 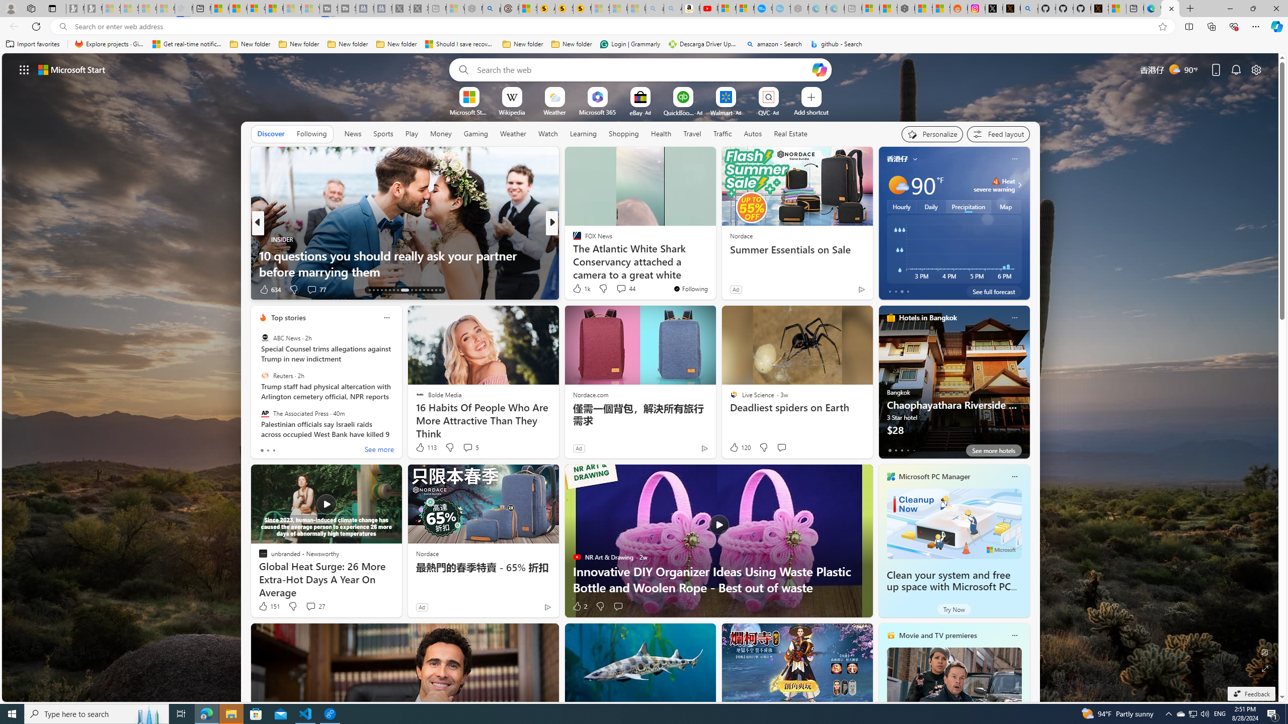 What do you see at coordinates (994, 450) in the screenshot?
I see `See more hotels` at bounding box center [994, 450].